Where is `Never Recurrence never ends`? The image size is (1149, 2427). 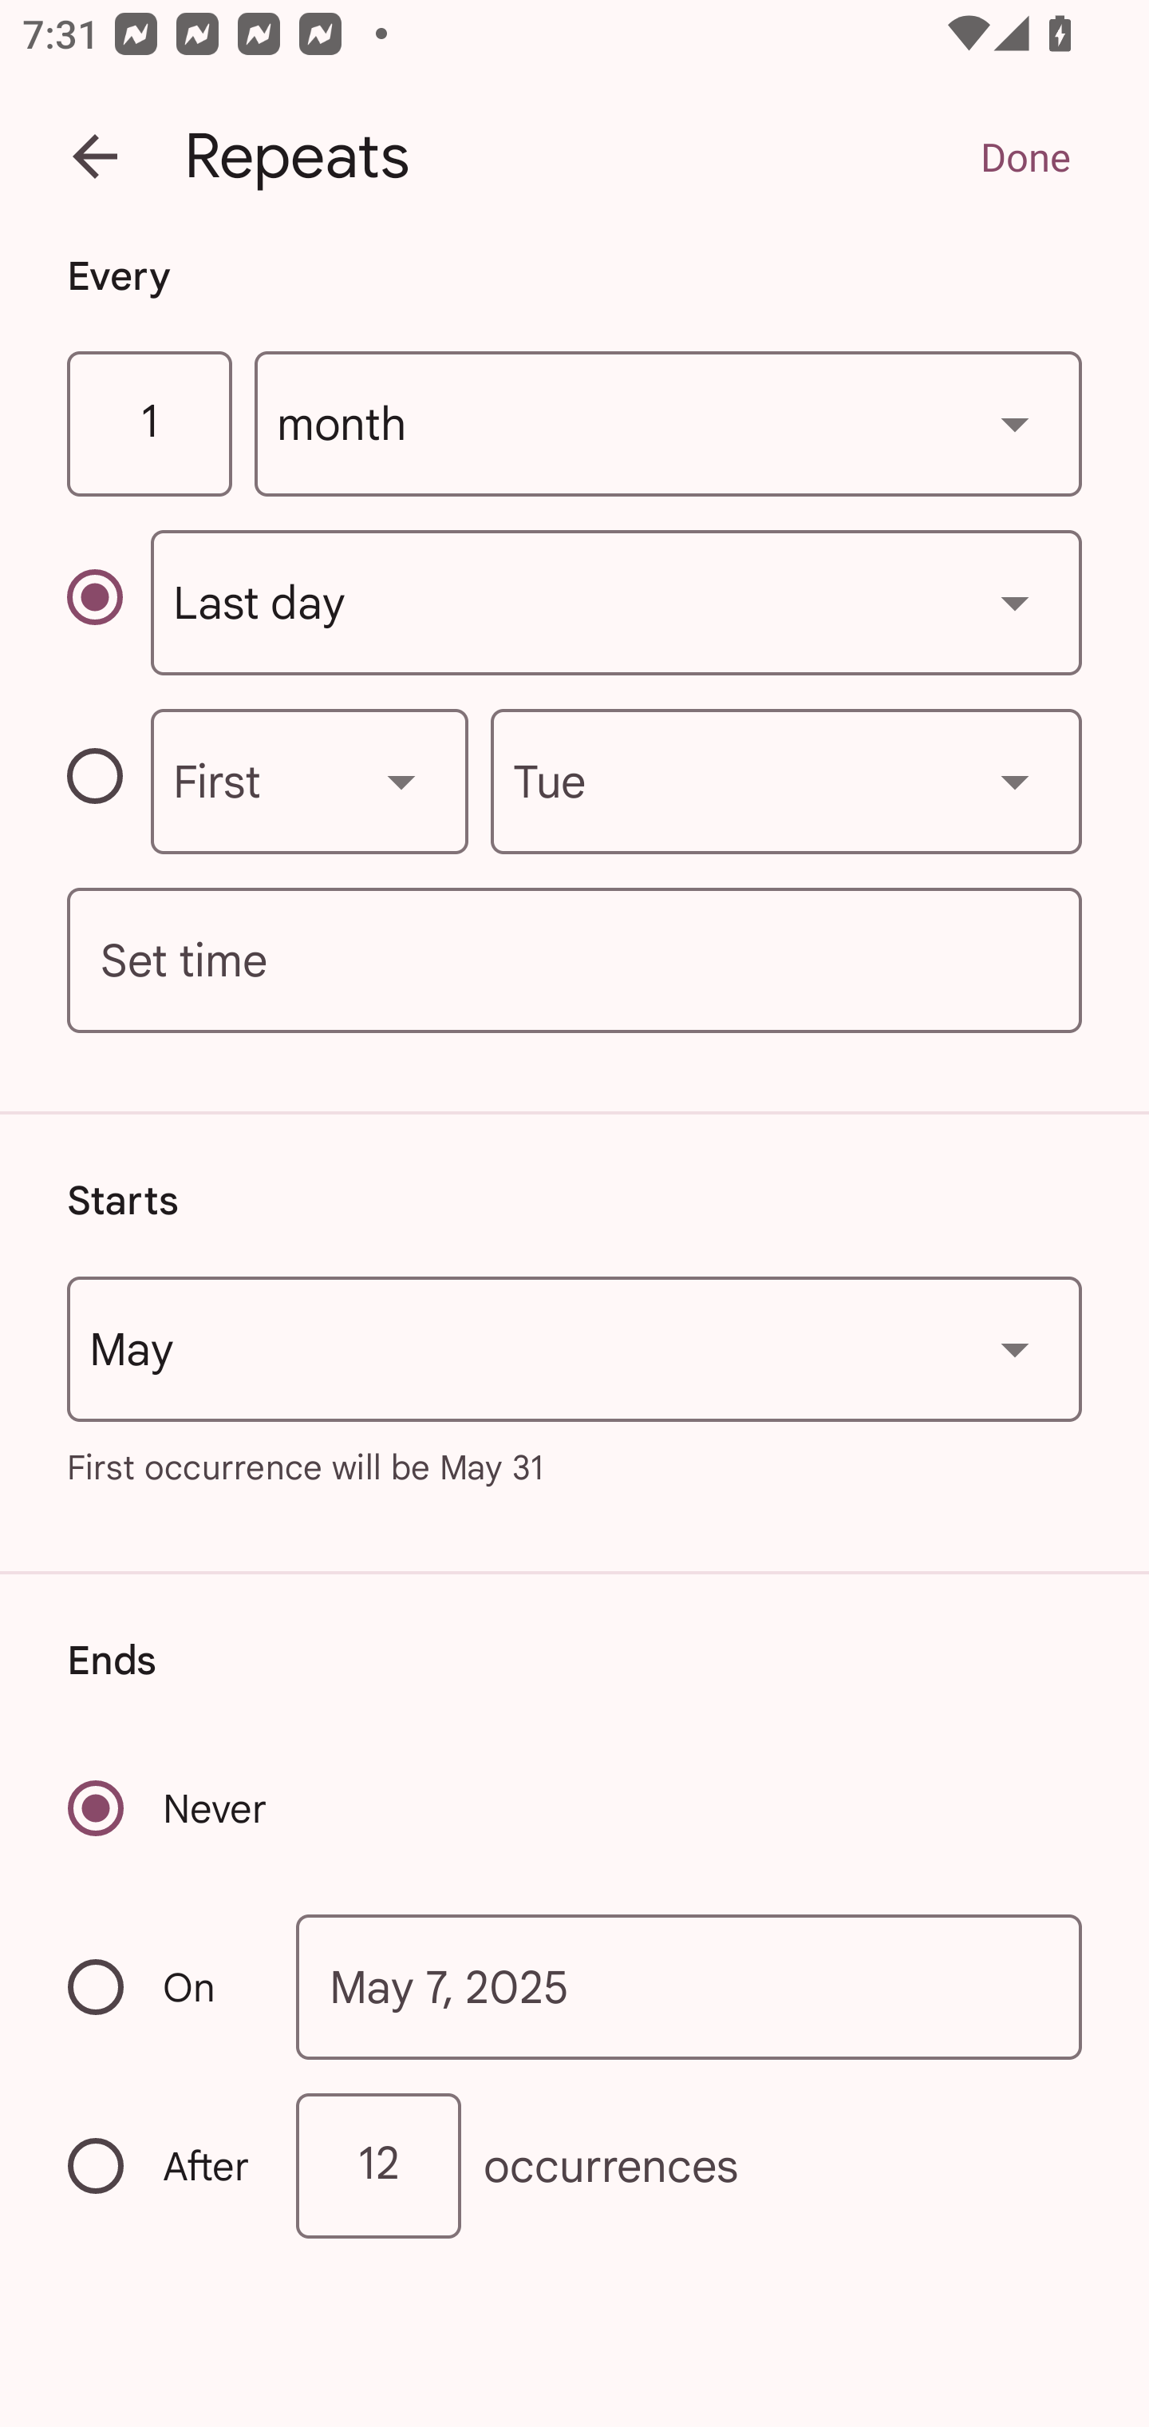 Never Recurrence never ends is located at coordinates (169, 1807).